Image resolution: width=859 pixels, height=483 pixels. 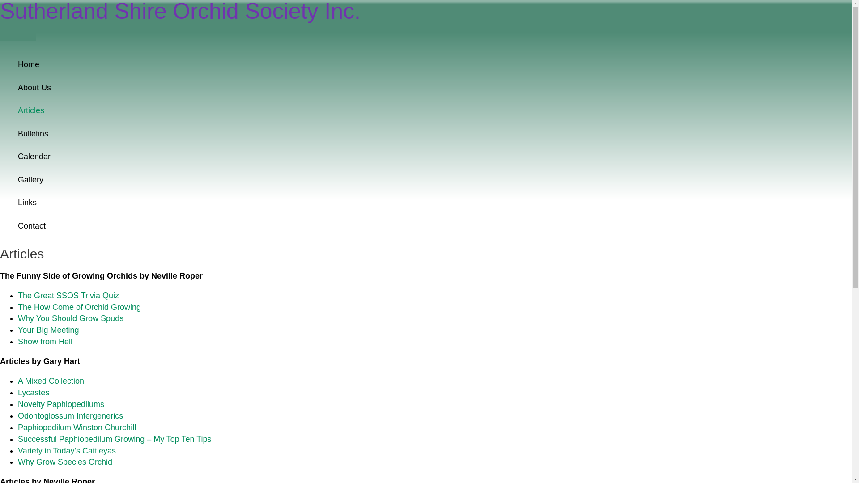 What do you see at coordinates (18, 36) in the screenshot?
I see `Main Menu` at bounding box center [18, 36].